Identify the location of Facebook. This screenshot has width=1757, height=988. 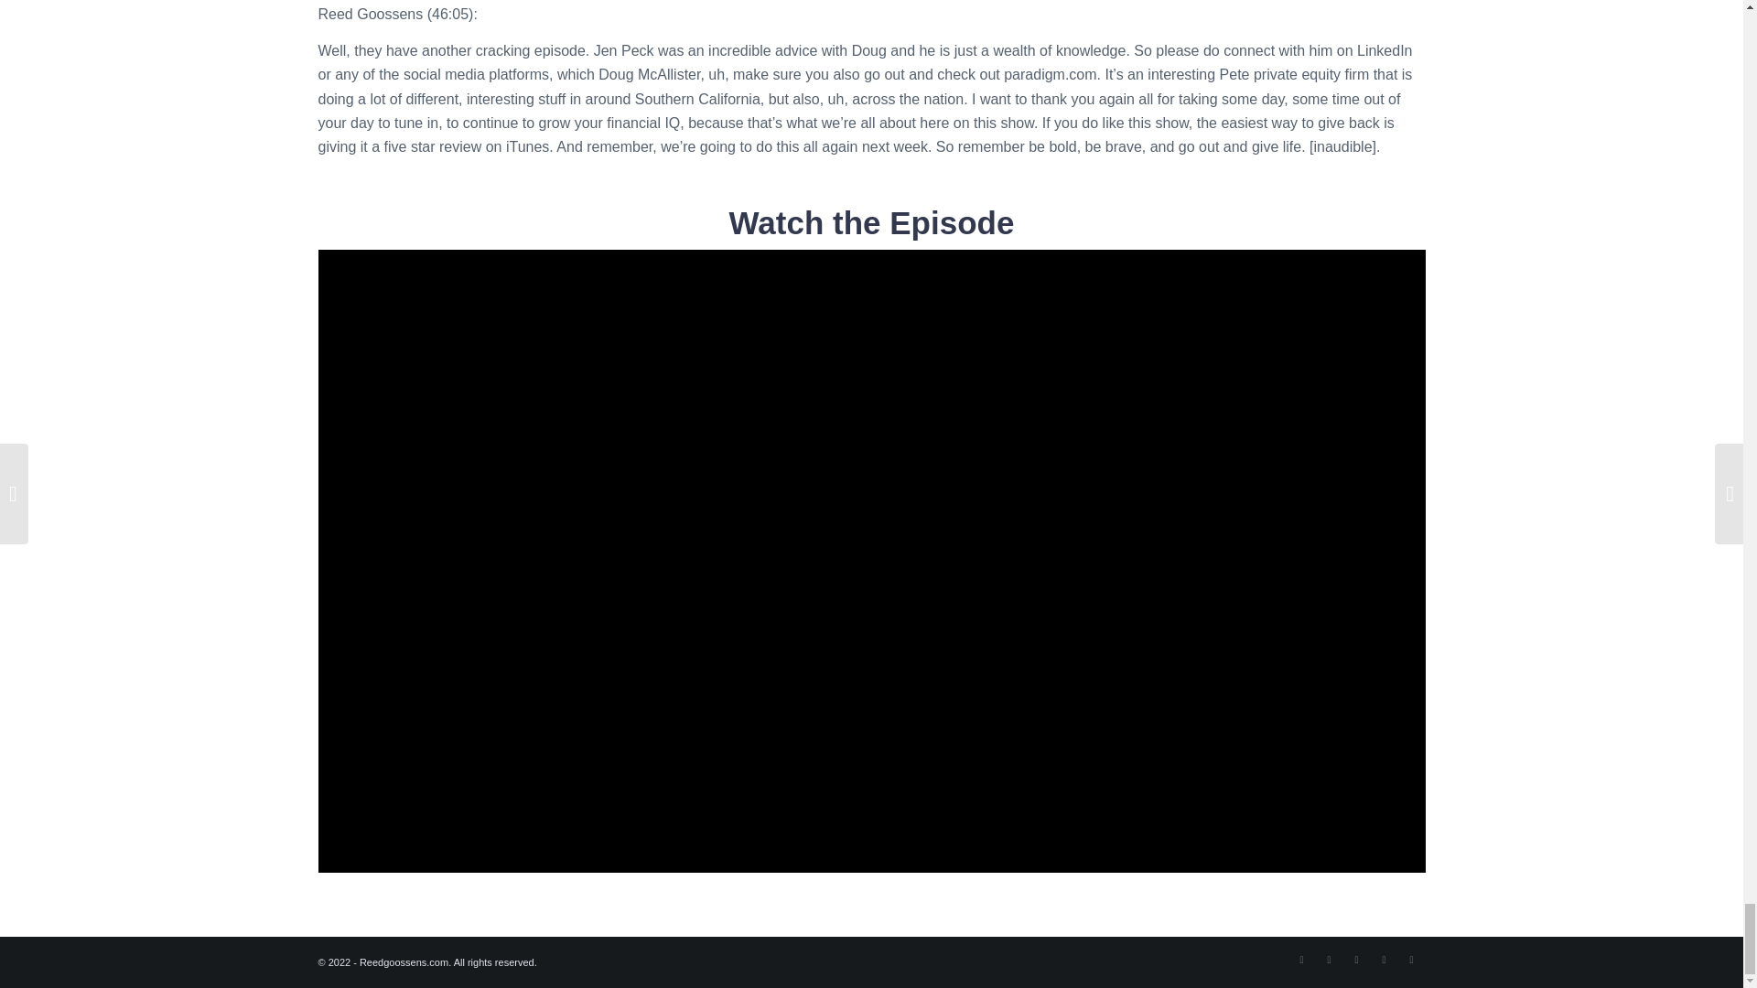
(1301, 959).